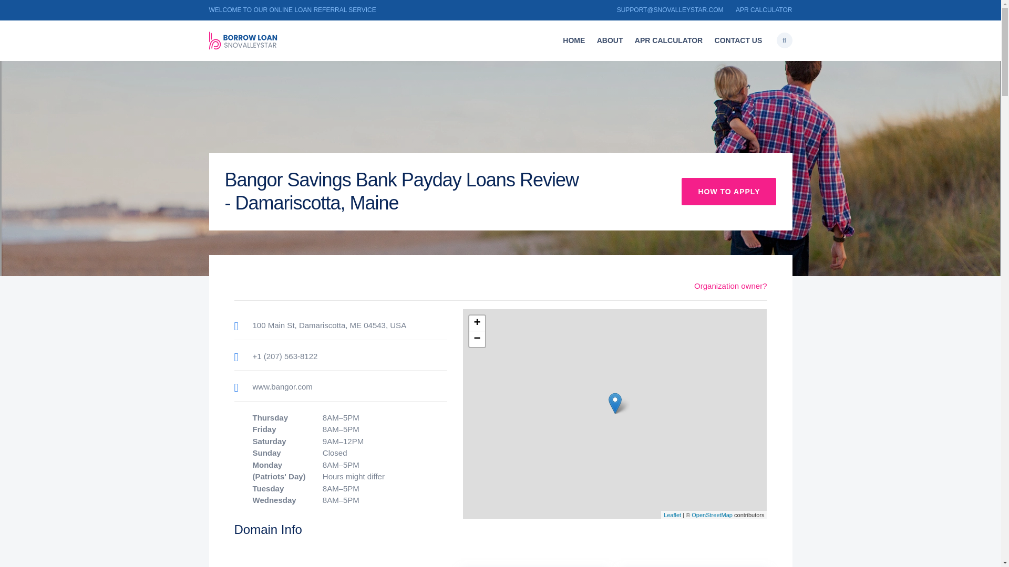 Image resolution: width=1009 pixels, height=567 pixels. I want to click on ABOUT, so click(610, 41).